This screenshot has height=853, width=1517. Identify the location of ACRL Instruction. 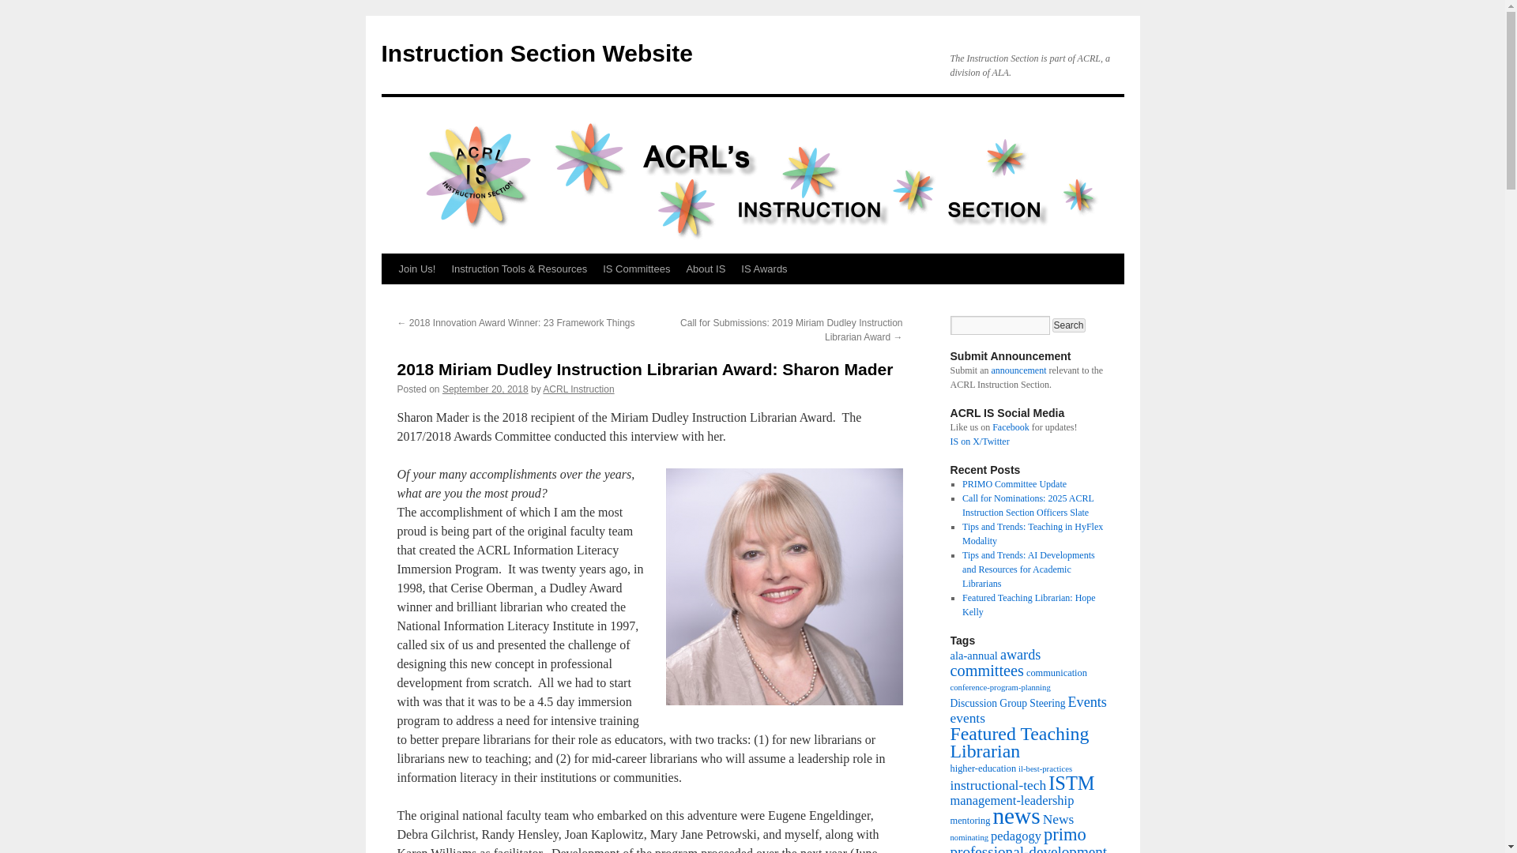
(578, 389).